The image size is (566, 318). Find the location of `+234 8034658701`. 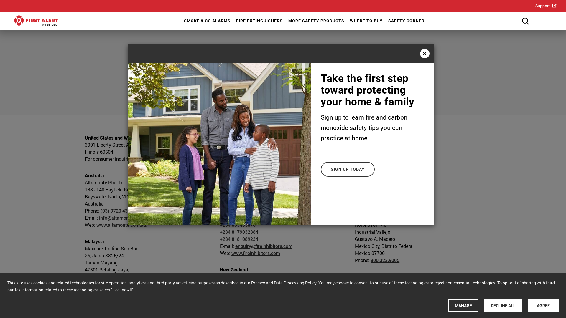

+234 8034658701 is located at coordinates (374, 166).